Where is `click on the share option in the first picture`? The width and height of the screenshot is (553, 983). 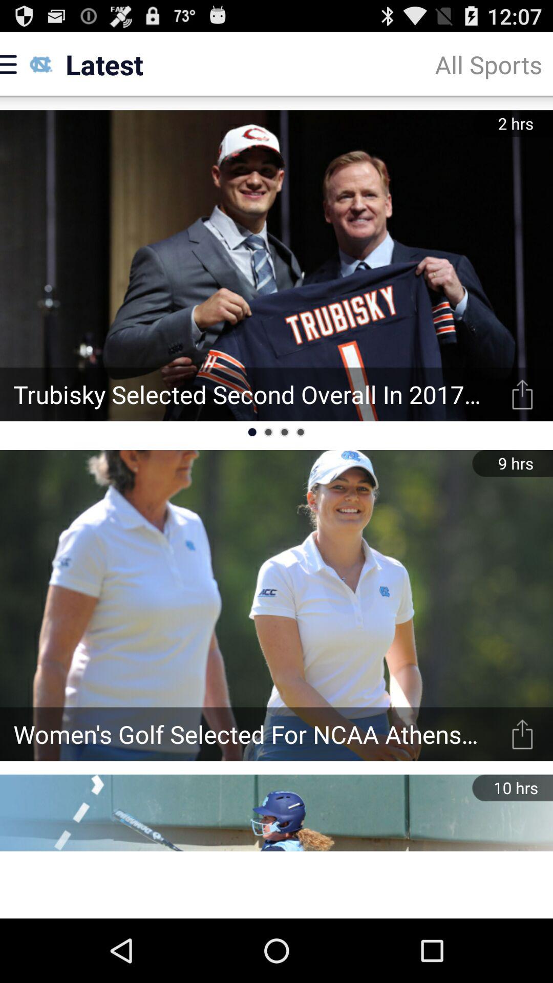
click on the share option in the first picture is located at coordinates (522, 394).